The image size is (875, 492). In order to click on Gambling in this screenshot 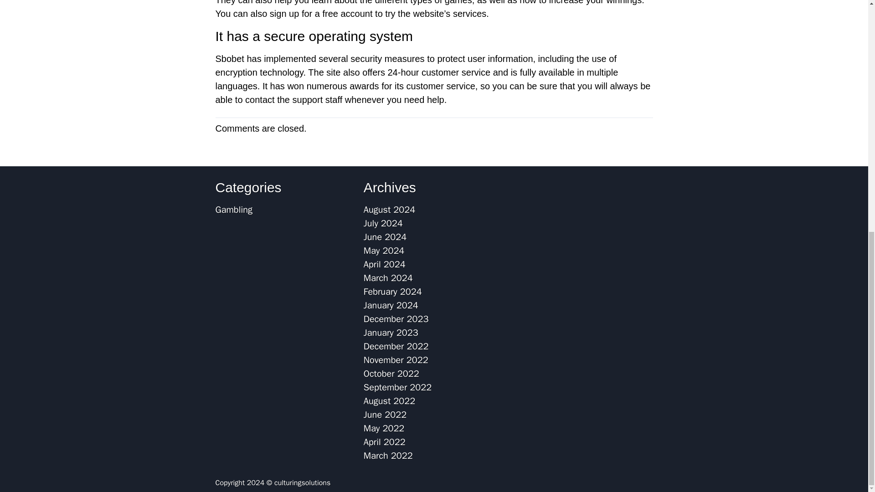, I will do `click(233, 210)`.